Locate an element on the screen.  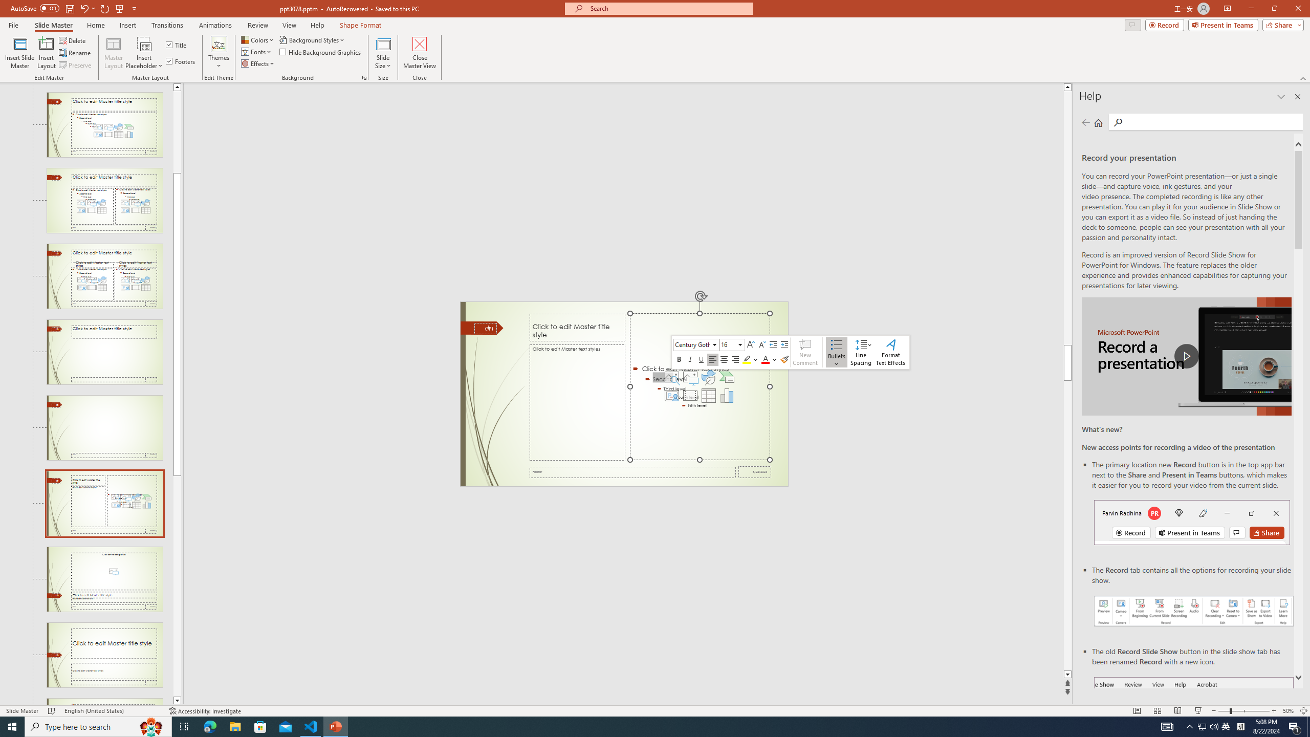
Background Styles is located at coordinates (313, 40).